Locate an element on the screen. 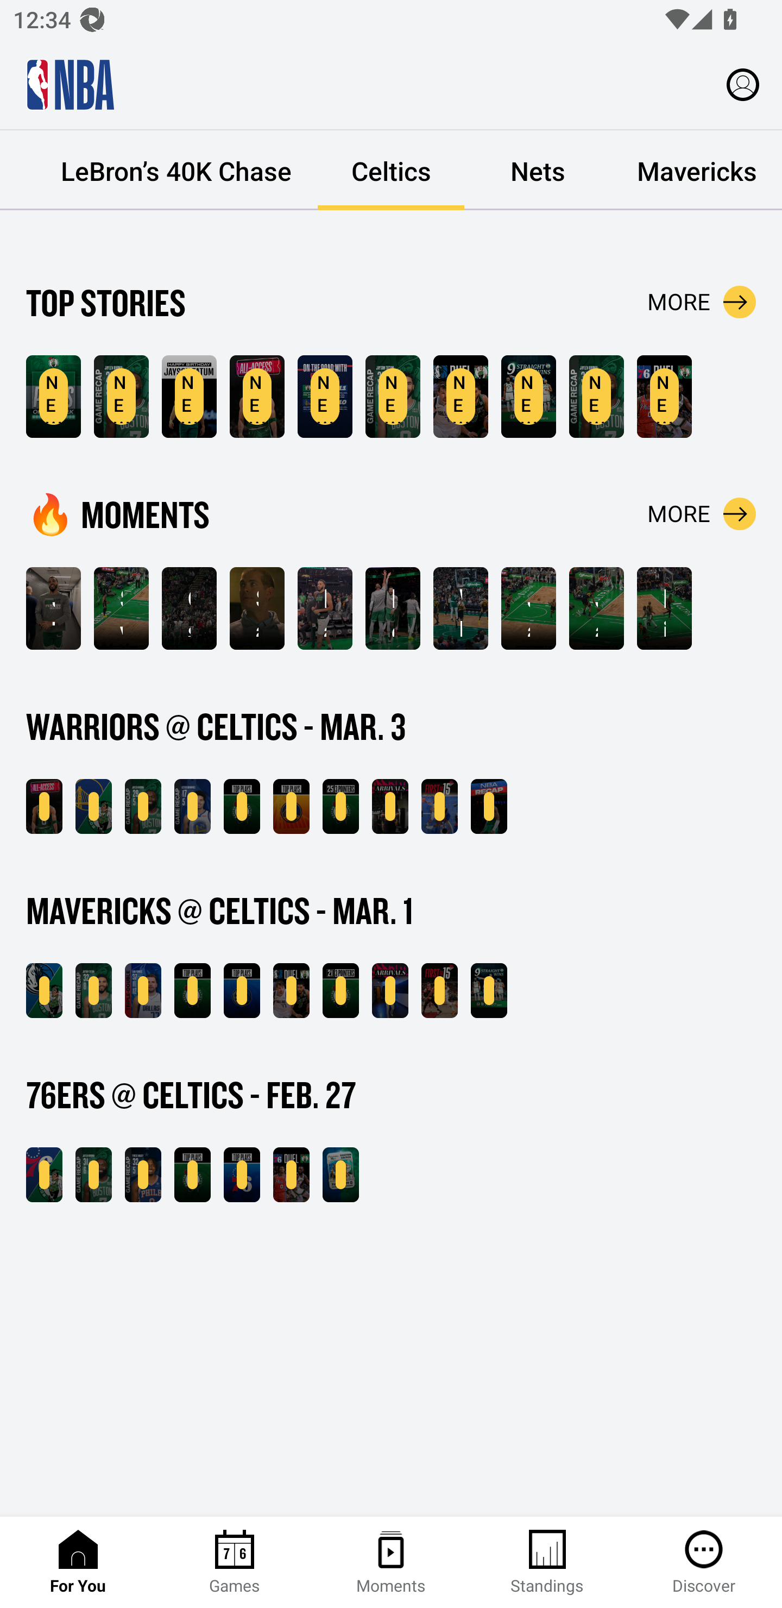 This screenshot has height=1608, width=782. NEW BOS 138, DAL 110 - Mar 1 is located at coordinates (44, 990).